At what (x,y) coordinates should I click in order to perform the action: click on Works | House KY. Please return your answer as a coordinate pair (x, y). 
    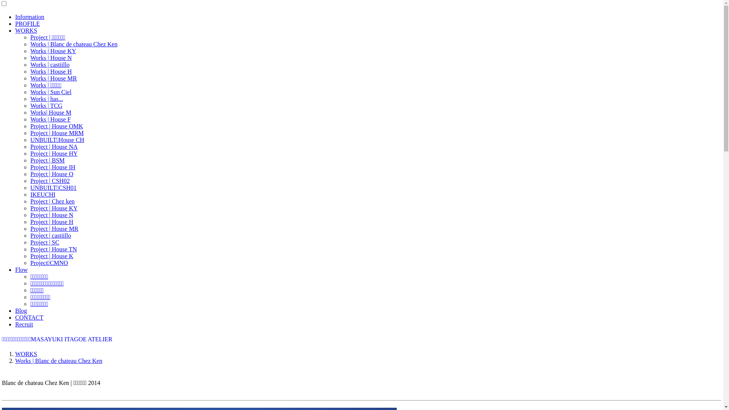
    Looking at the image, I should click on (53, 51).